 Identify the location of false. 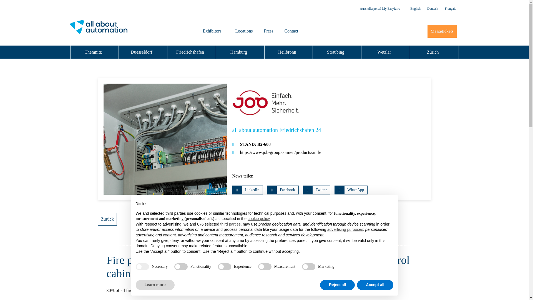
(225, 267).